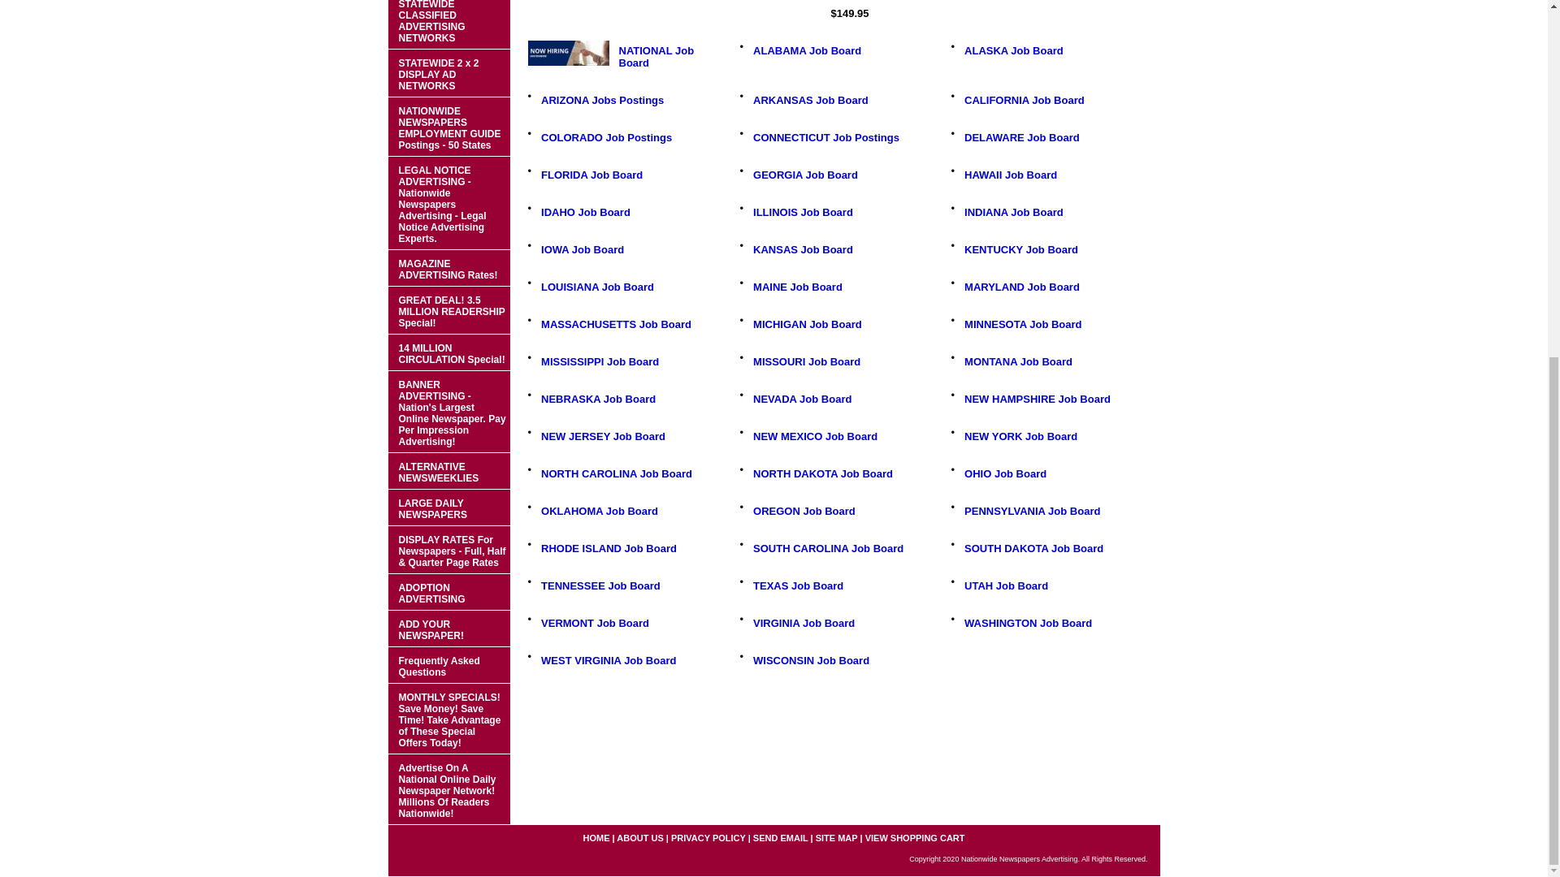 The image size is (1560, 877). Describe the element at coordinates (826, 138) in the screenshot. I see `CONNECTICUT Job Postings` at that location.